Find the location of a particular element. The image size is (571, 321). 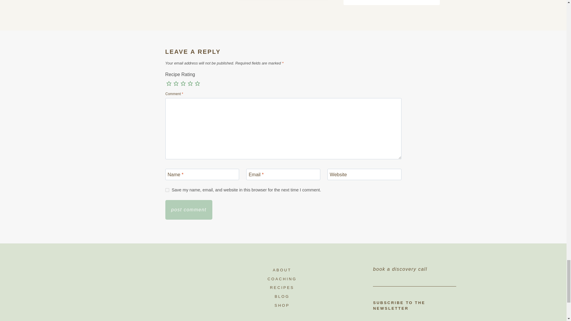

yes is located at coordinates (167, 190).